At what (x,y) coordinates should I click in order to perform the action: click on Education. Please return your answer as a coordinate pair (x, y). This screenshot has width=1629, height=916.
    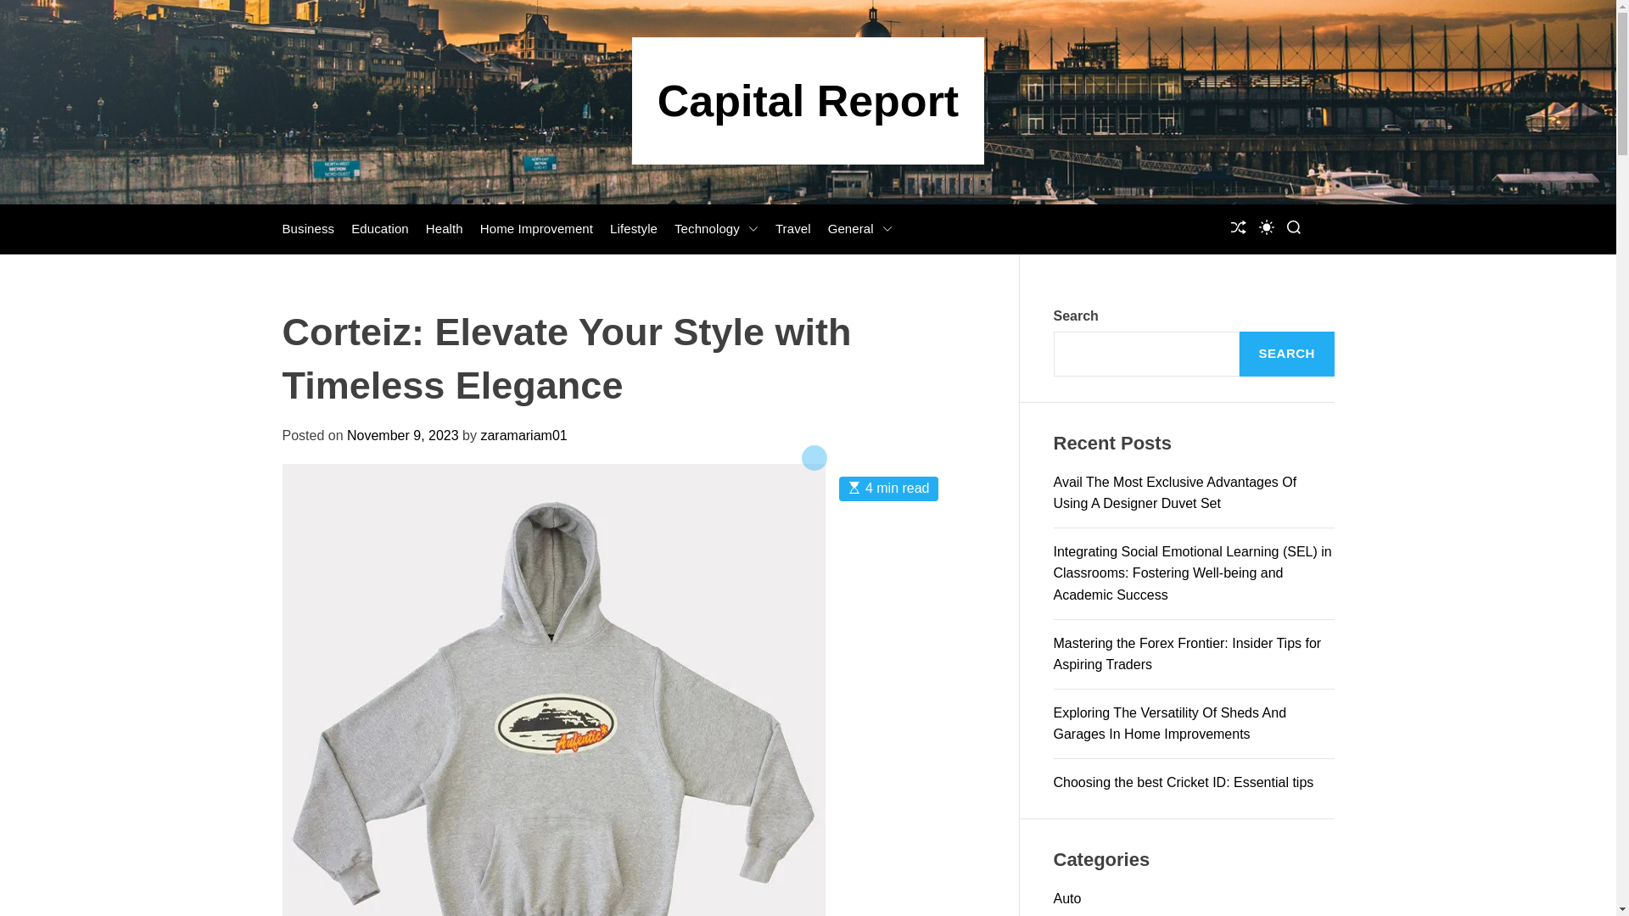
    Looking at the image, I should click on (380, 229).